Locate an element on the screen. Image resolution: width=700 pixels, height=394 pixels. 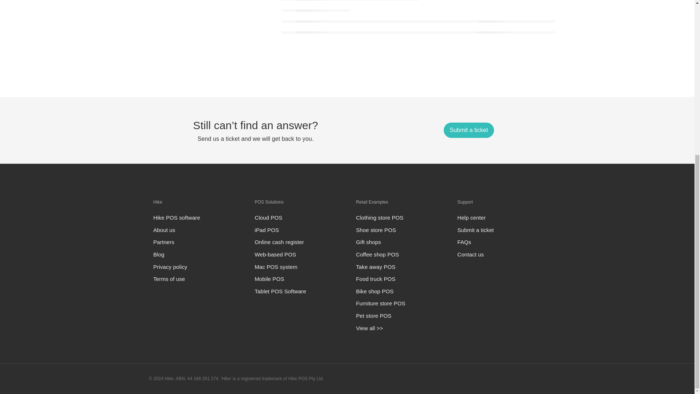
Online cash register is located at coordinates (279, 242).